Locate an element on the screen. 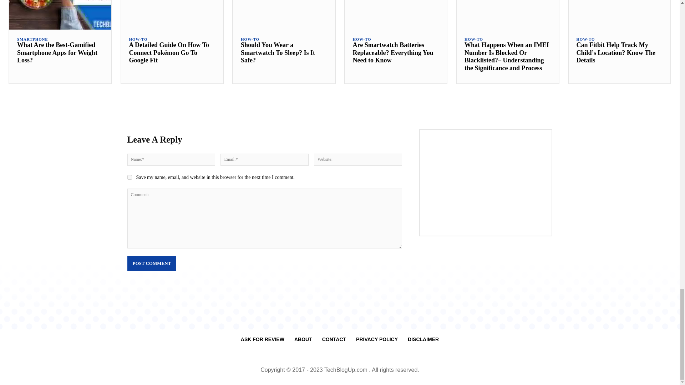 The width and height of the screenshot is (685, 385). What Are the Best-Gamified Smartphone Apps for Weight Loss? is located at coordinates (57, 52).